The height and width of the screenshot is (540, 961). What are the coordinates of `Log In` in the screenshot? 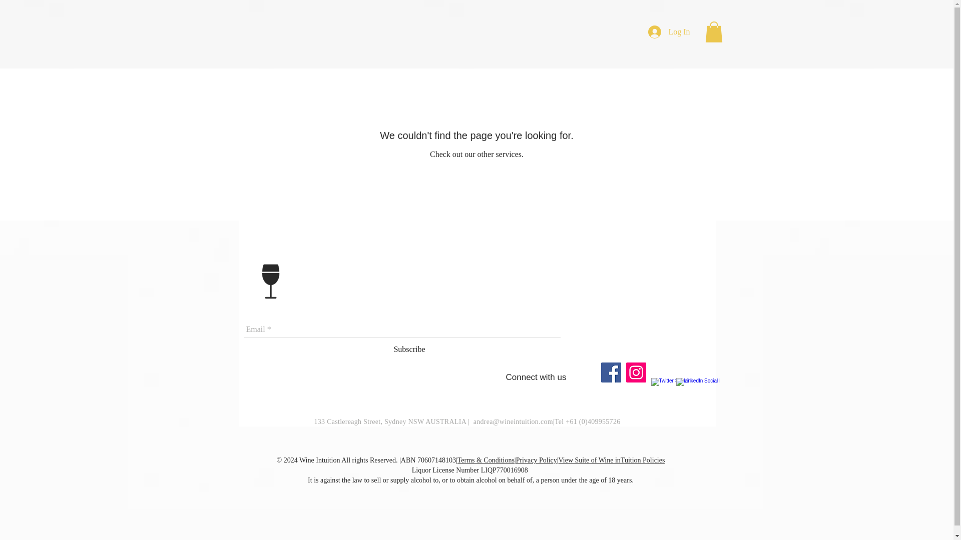 It's located at (669, 32).